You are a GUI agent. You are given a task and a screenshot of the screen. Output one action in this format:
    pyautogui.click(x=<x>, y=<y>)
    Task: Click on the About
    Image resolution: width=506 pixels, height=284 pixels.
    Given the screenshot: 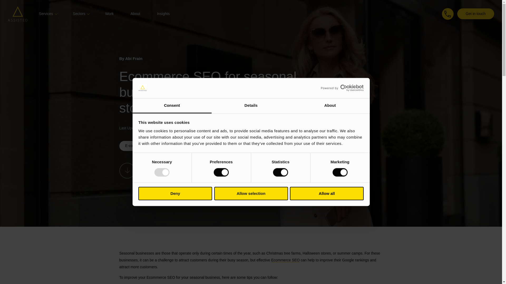 What is the action you would take?
    pyautogui.click(x=330, y=106)
    